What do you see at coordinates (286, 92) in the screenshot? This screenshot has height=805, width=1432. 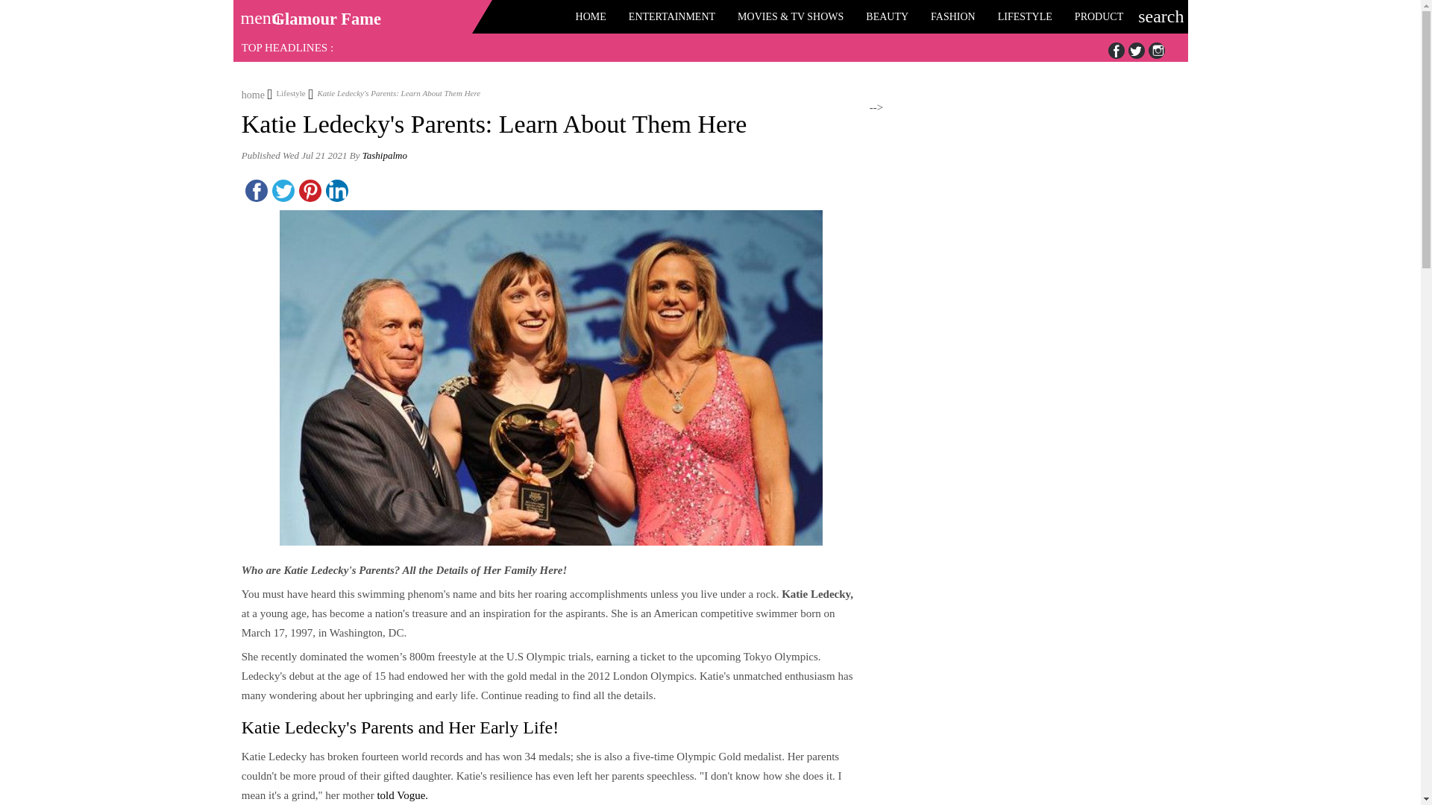 I see `Lifestyle` at bounding box center [286, 92].